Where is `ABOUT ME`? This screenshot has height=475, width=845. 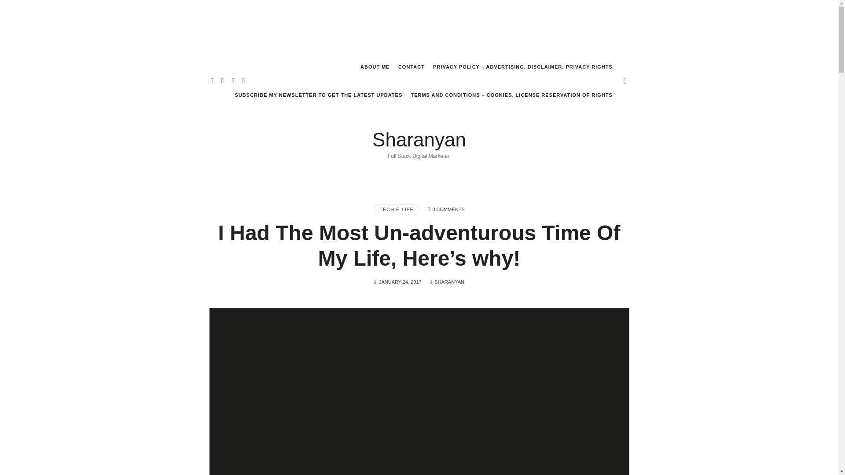 ABOUT ME is located at coordinates (375, 66).